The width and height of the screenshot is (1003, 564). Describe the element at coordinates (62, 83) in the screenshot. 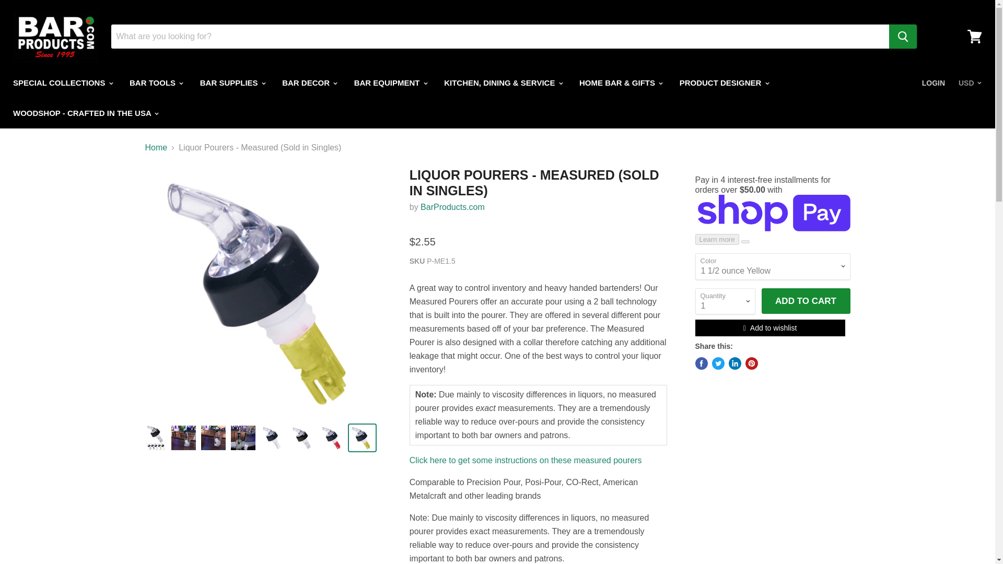

I see `SPECIAL COLLECTIONS` at that location.